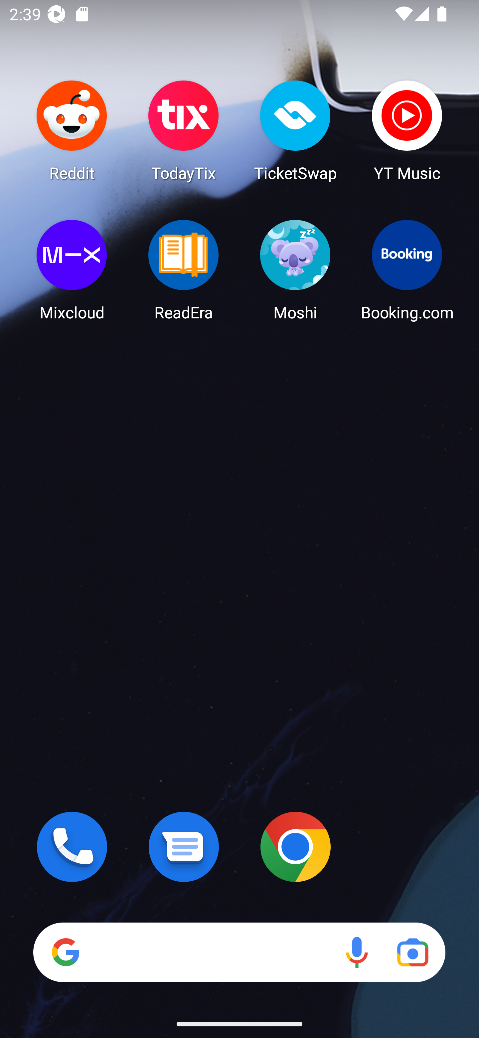  I want to click on TodayTix, so click(184, 130).